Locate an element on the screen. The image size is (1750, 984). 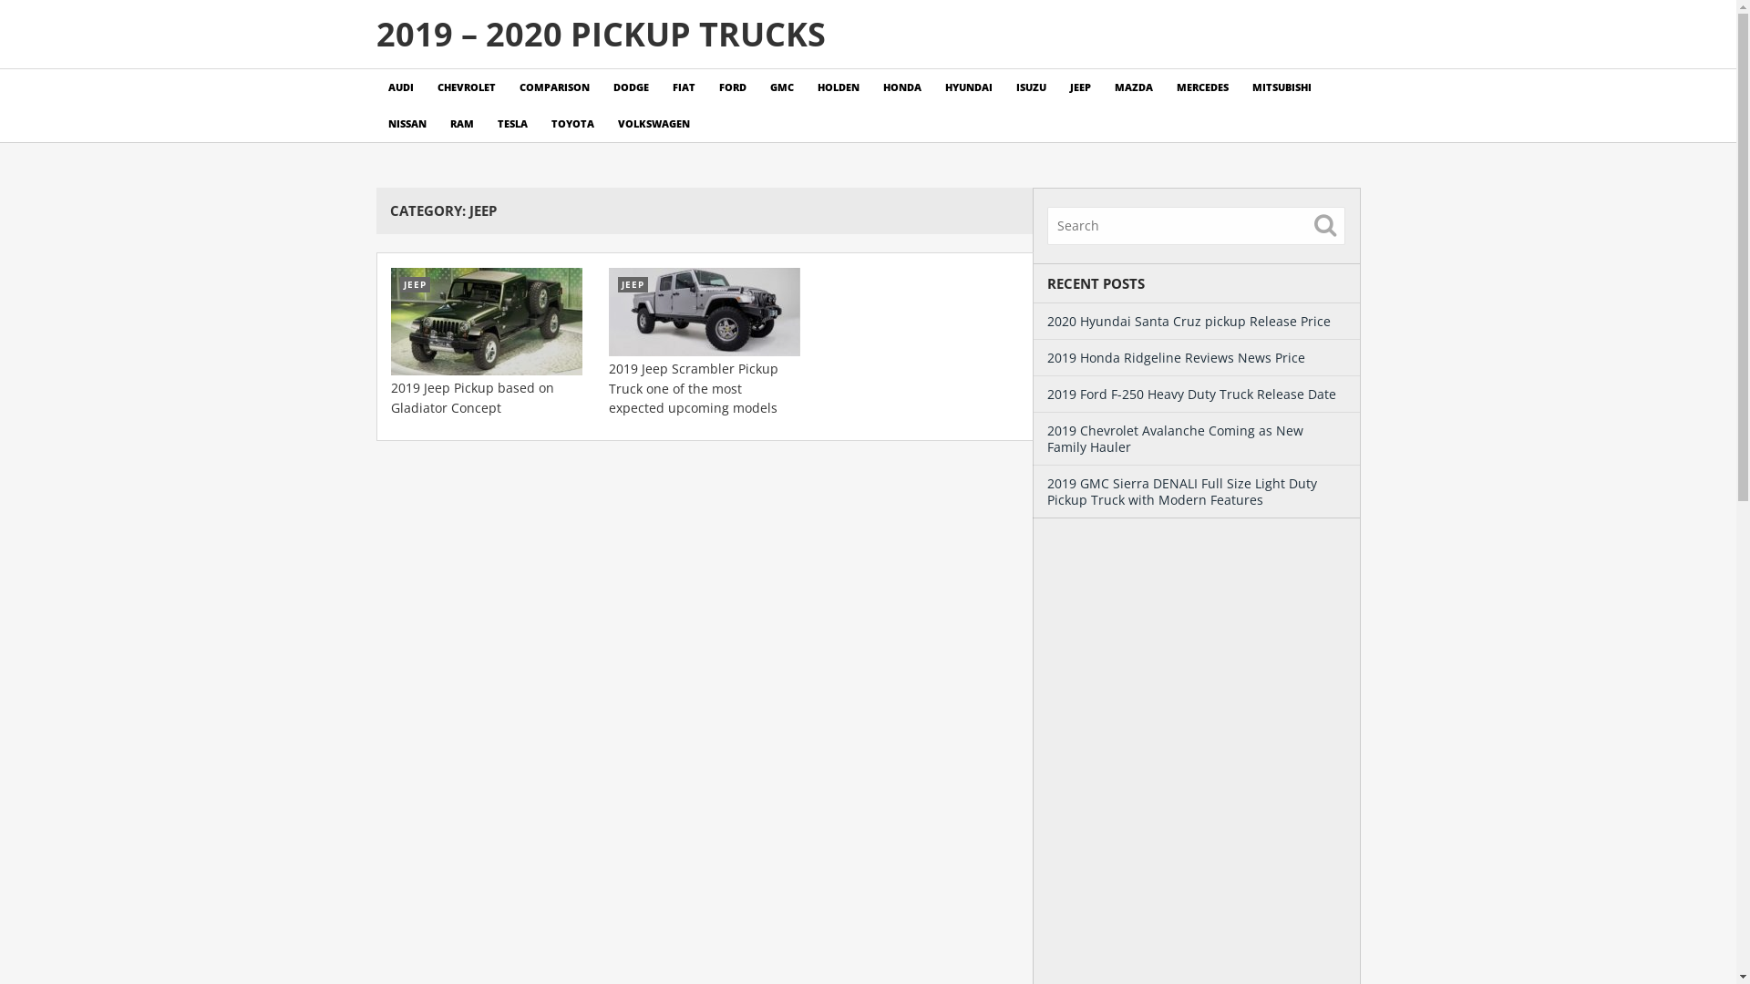
2019 Ford F-250 Heavy Duty Truck Release Date is located at coordinates (1190, 394).